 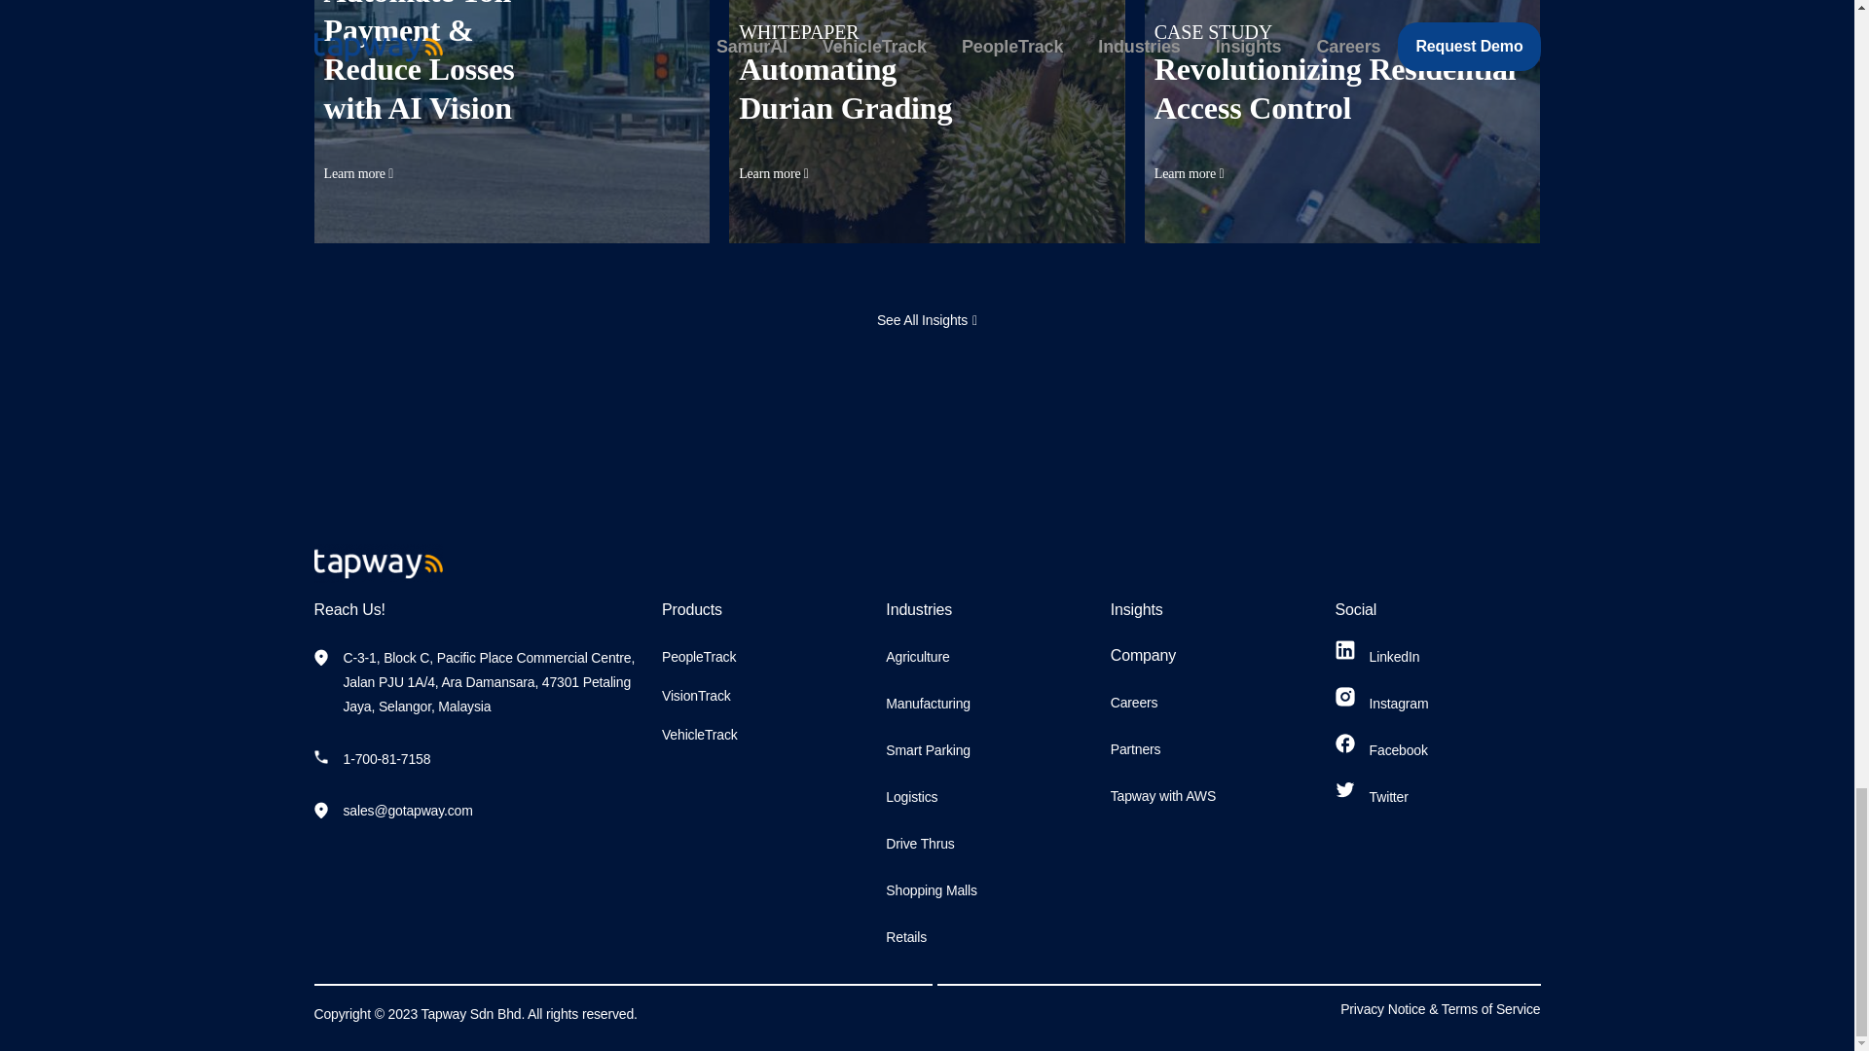 I want to click on tapwayLogo-white, so click(x=378, y=563).